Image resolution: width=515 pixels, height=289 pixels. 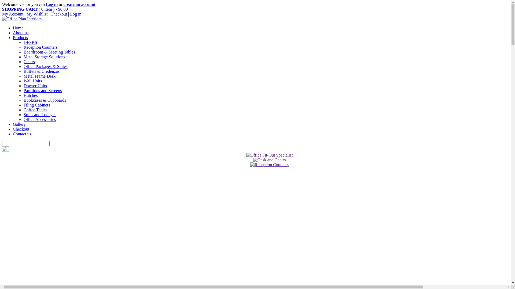 I want to click on Metal Frame Desk, so click(x=40, y=76).